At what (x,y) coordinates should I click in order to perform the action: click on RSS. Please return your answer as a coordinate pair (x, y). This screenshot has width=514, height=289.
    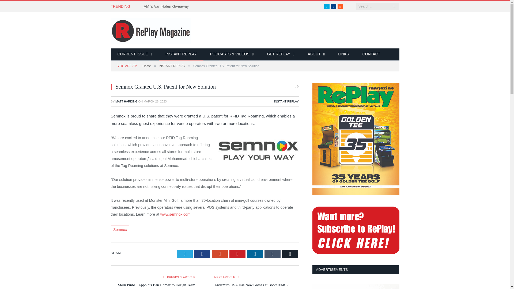
    Looking at the image, I should click on (340, 6).